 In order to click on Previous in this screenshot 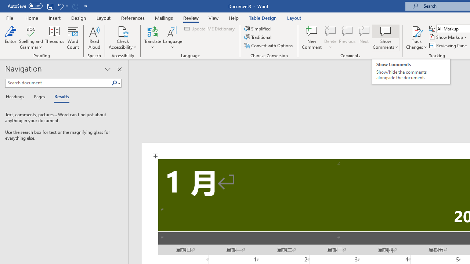, I will do `click(347, 37)`.